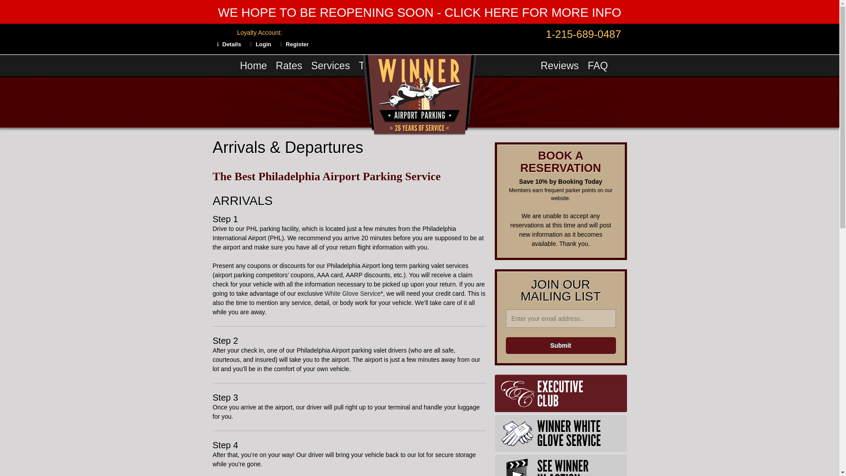  What do you see at coordinates (289, 65) in the screenshot?
I see `Rates` at bounding box center [289, 65].